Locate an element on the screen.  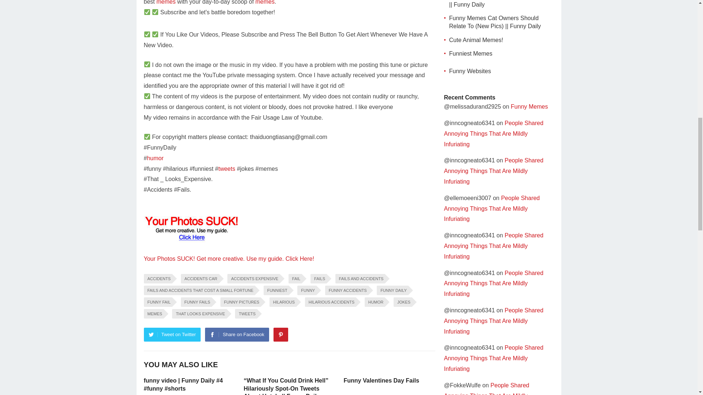
Your Photos Suck is located at coordinates (191, 227).